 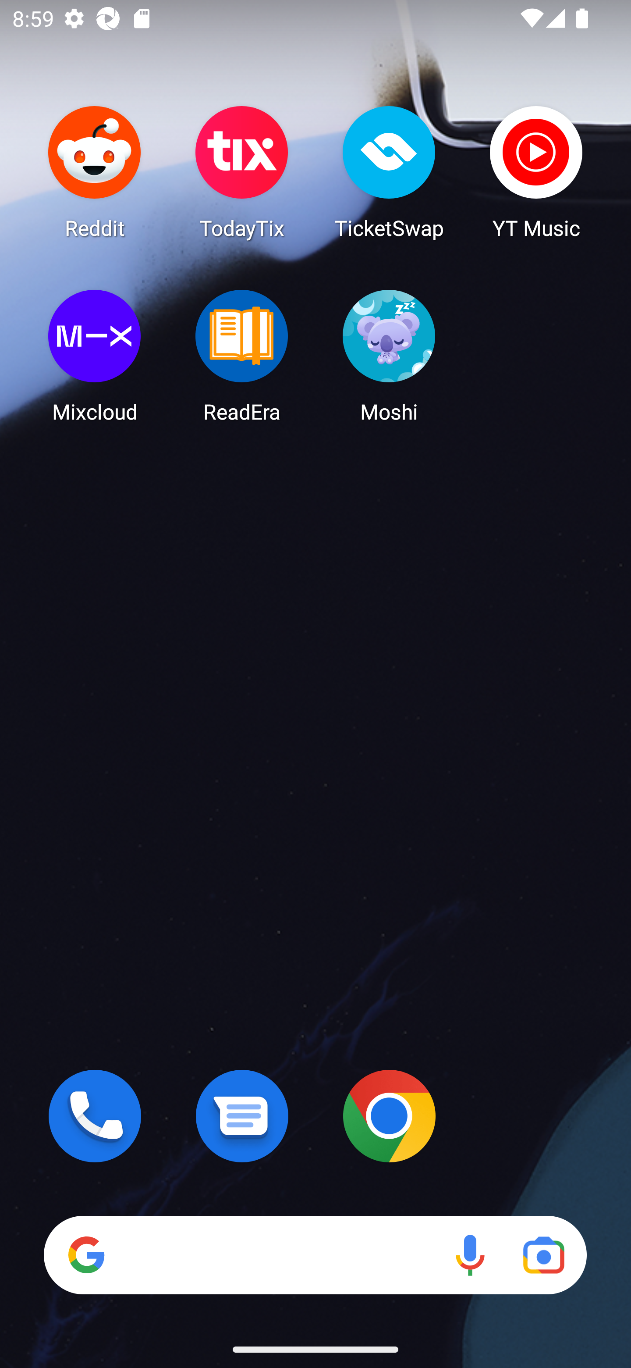 I want to click on YT Music, so click(x=536, y=172).